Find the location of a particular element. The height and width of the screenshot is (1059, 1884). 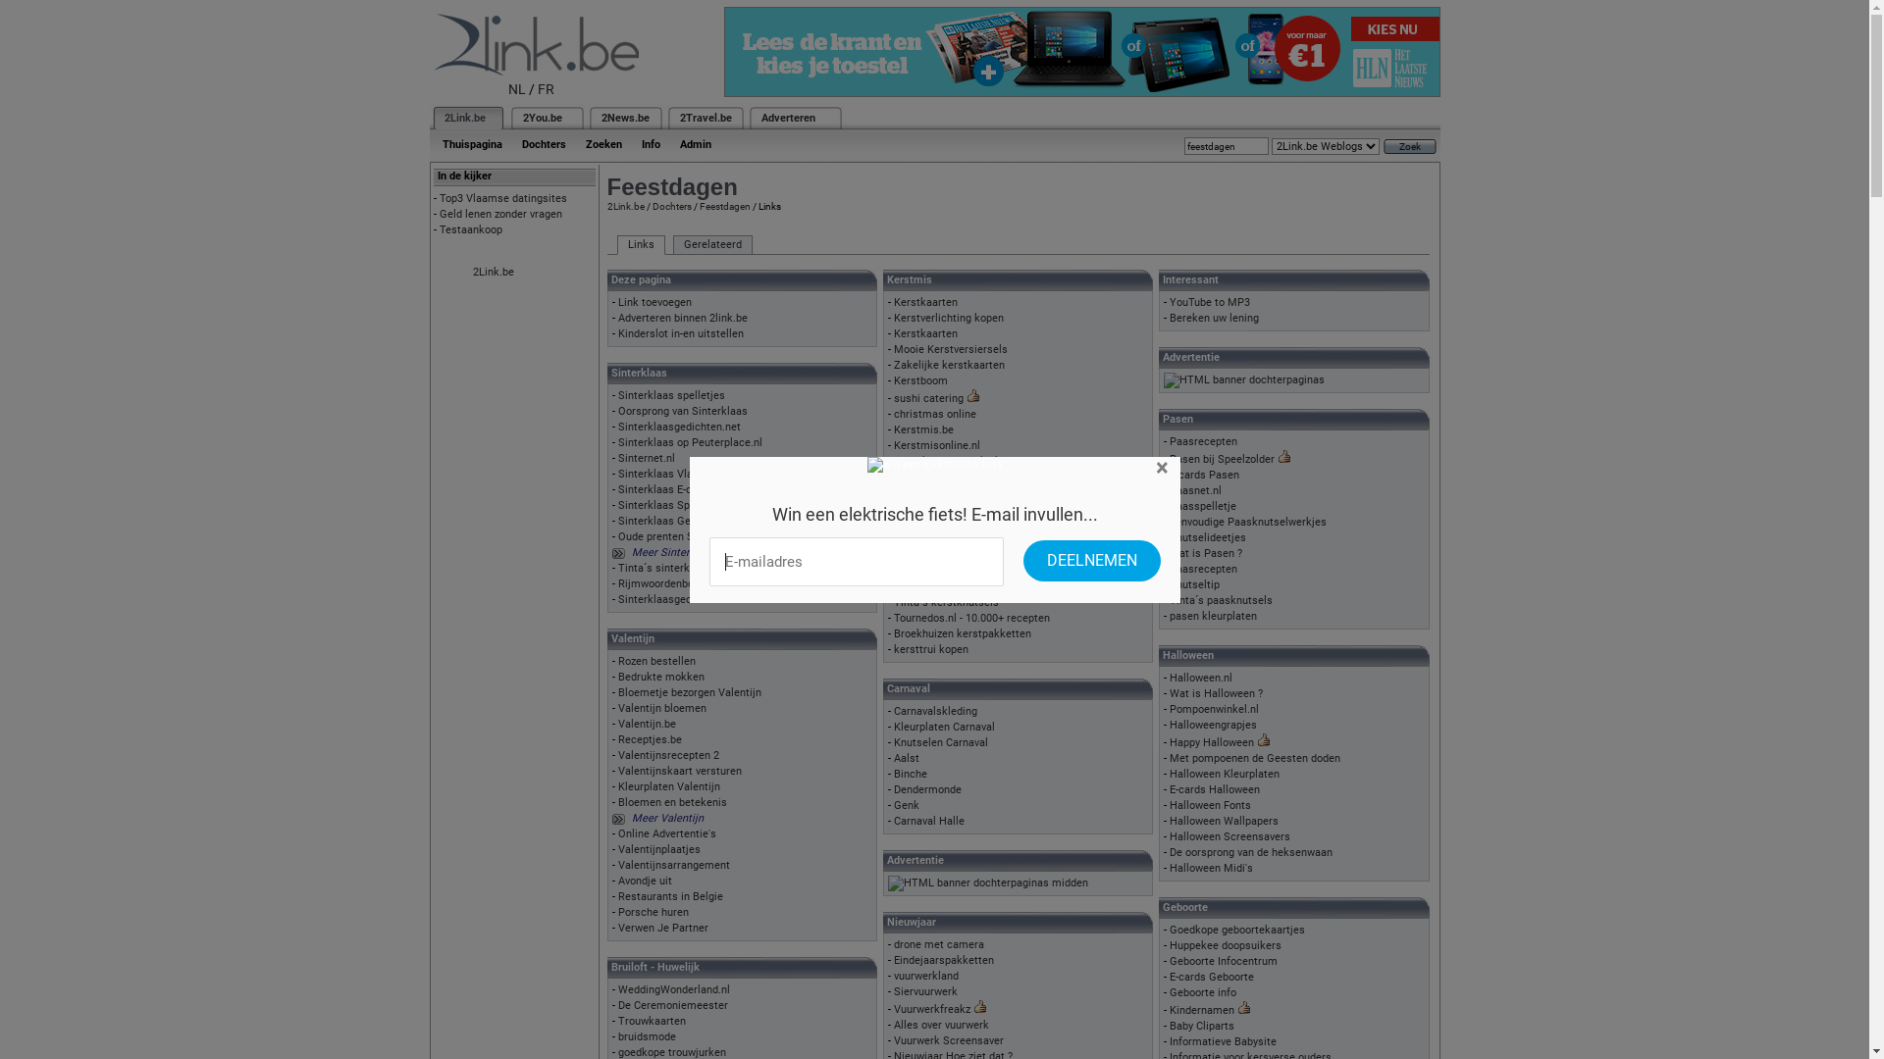

Testaankoop is located at coordinates (471, 229).